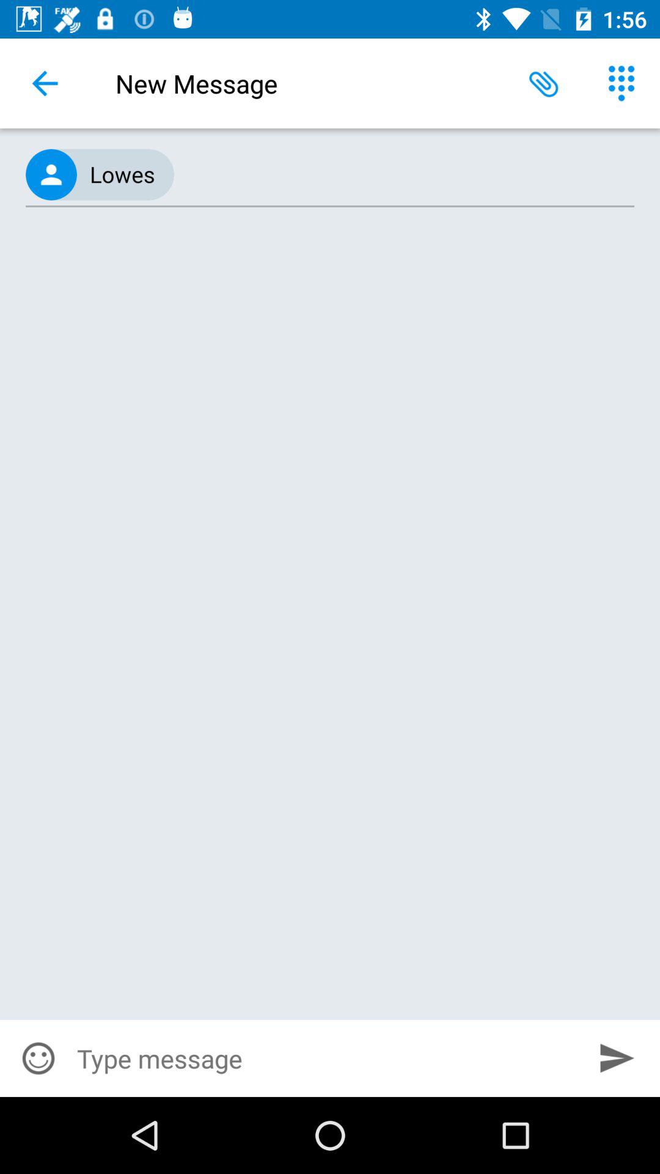 The height and width of the screenshot is (1174, 660). I want to click on turn off the item to the right of new message item, so click(544, 83).